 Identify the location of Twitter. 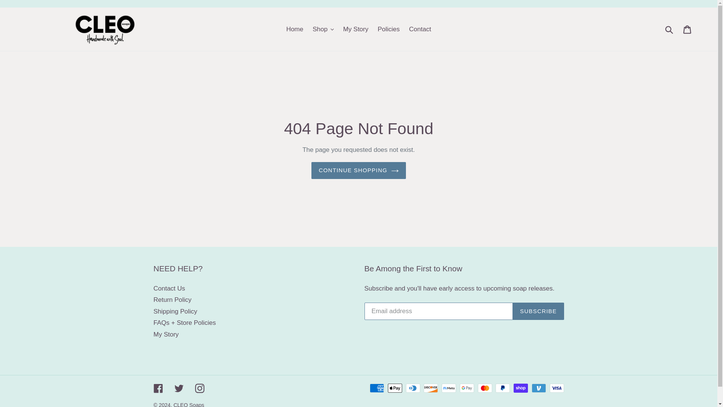
(178, 388).